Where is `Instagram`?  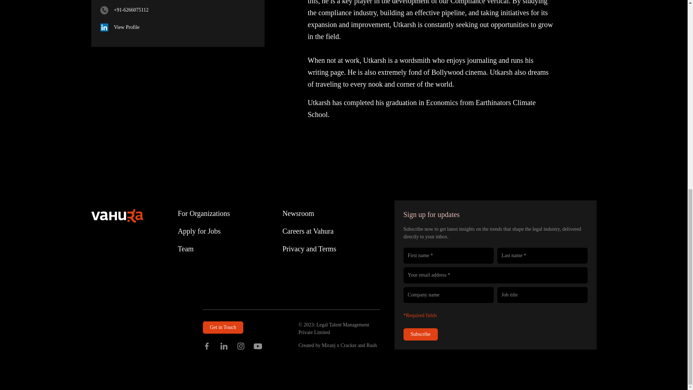 Instagram is located at coordinates (241, 346).